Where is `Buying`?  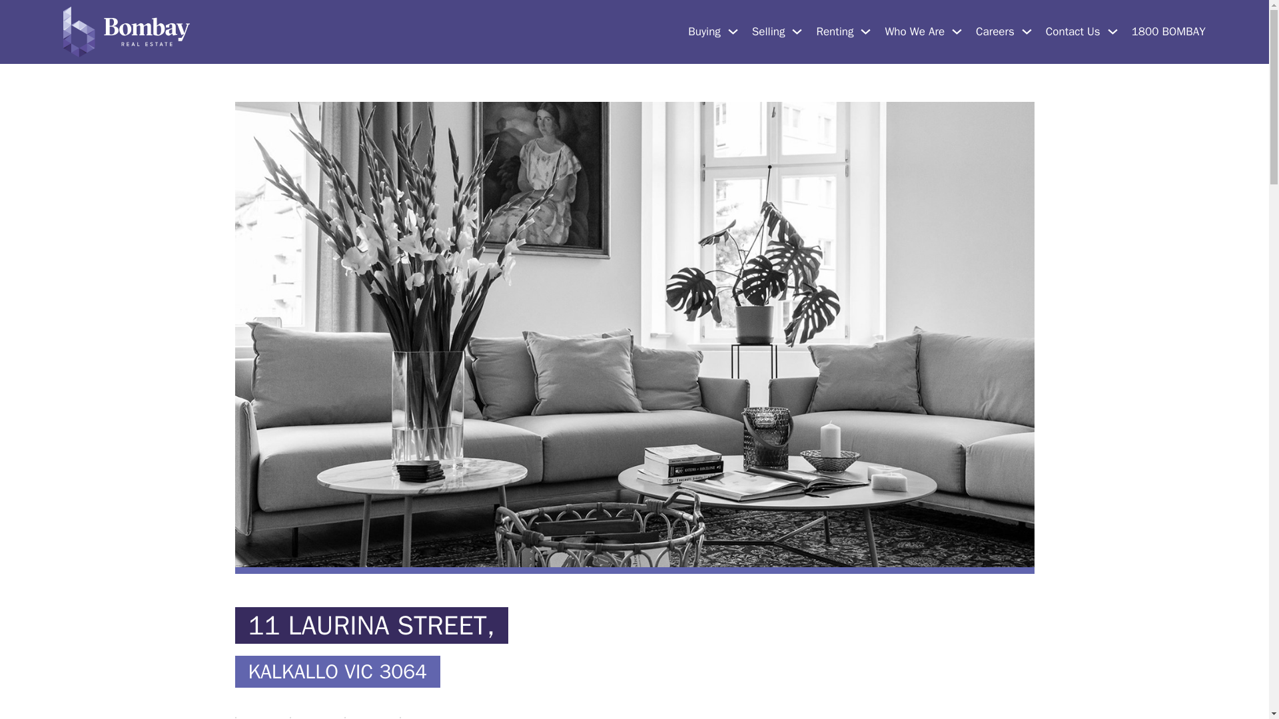
Buying is located at coordinates (704, 32).